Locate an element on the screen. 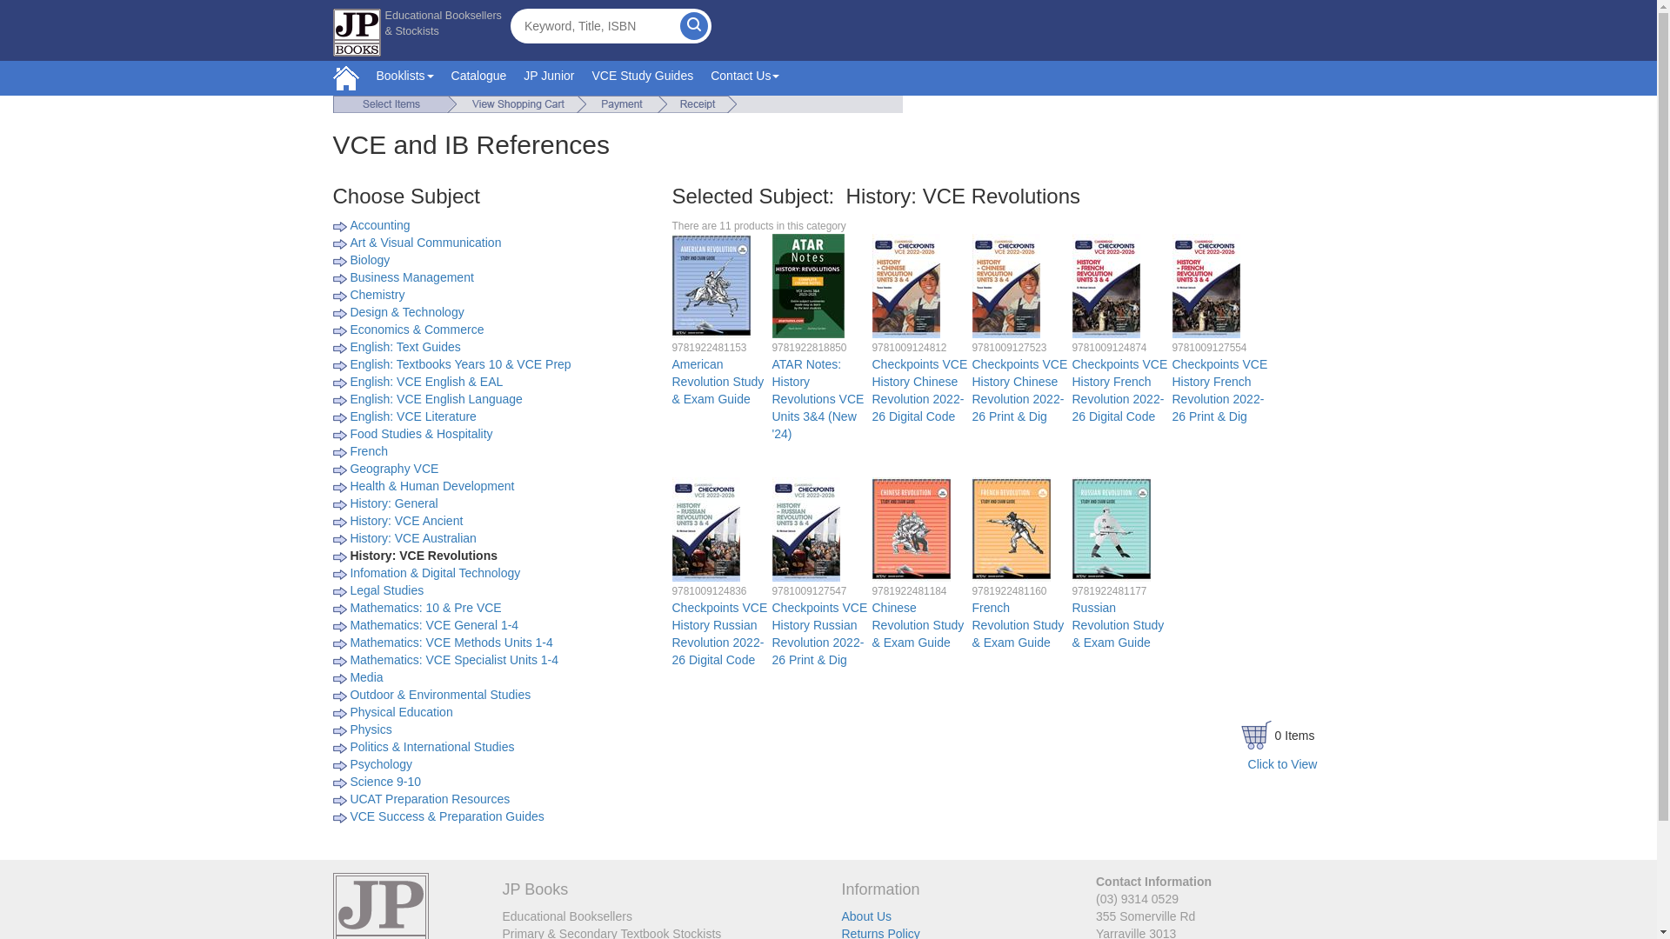 Image resolution: width=1670 pixels, height=939 pixels. Physics is located at coordinates (371, 729).